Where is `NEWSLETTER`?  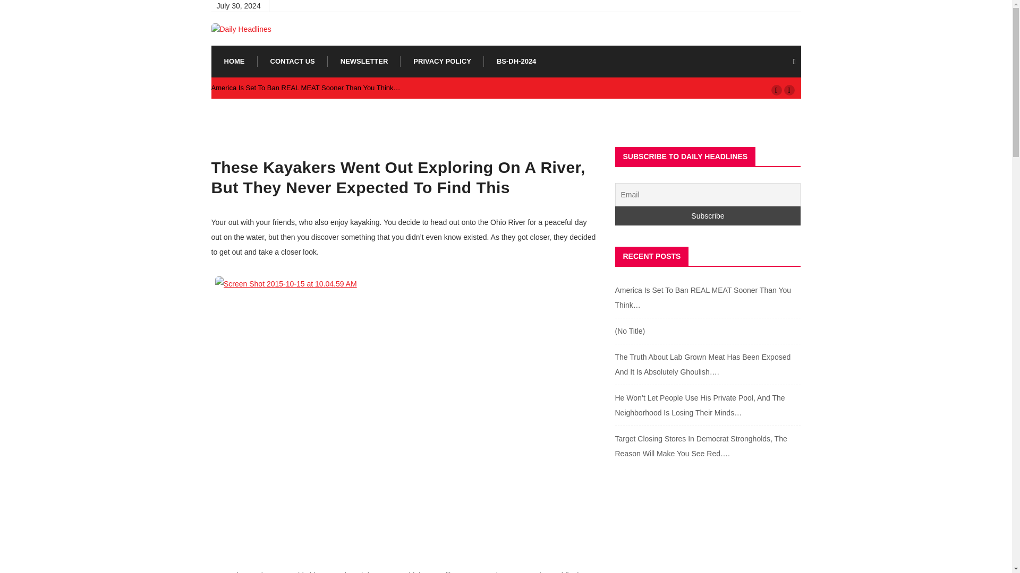 NEWSLETTER is located at coordinates (364, 62).